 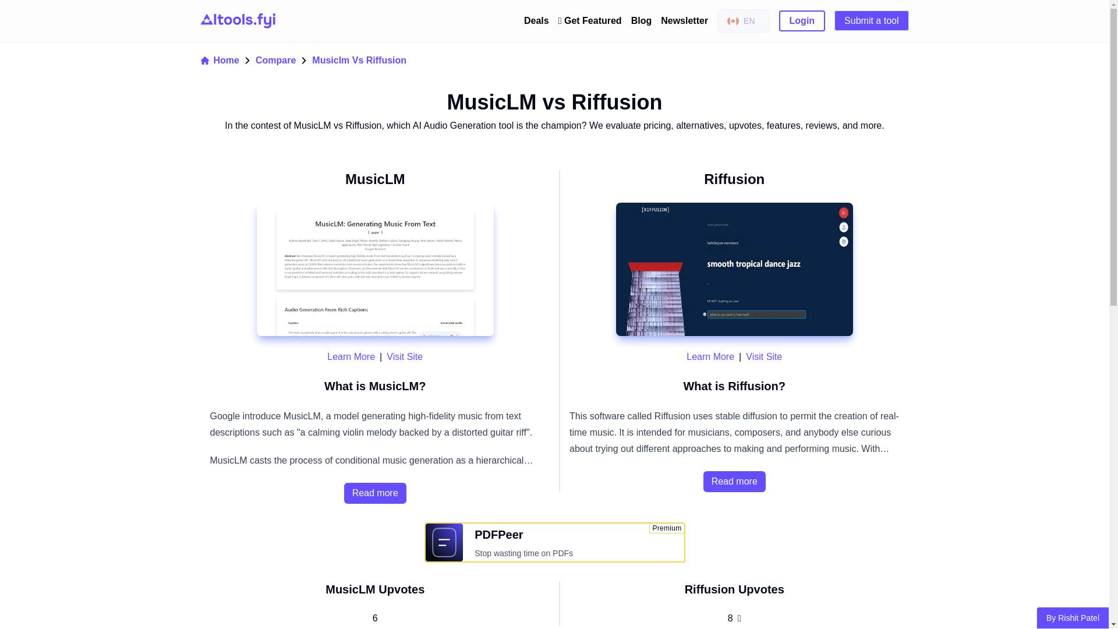 What do you see at coordinates (642, 20) in the screenshot?
I see `Blog` at bounding box center [642, 20].